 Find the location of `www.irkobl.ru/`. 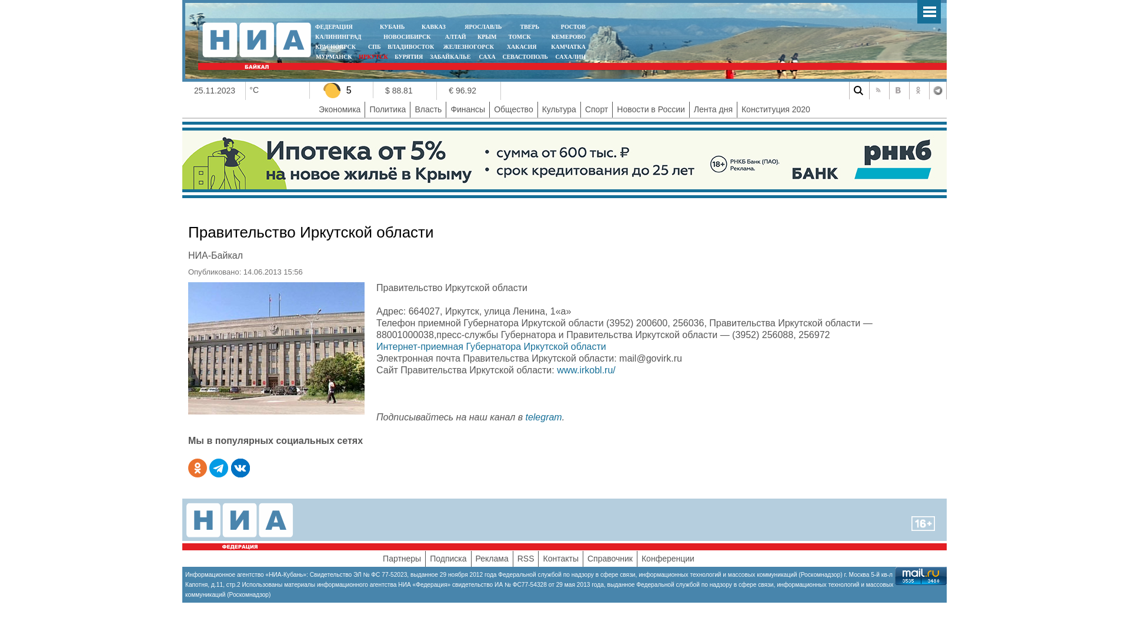

www.irkobl.ru/ is located at coordinates (586, 370).